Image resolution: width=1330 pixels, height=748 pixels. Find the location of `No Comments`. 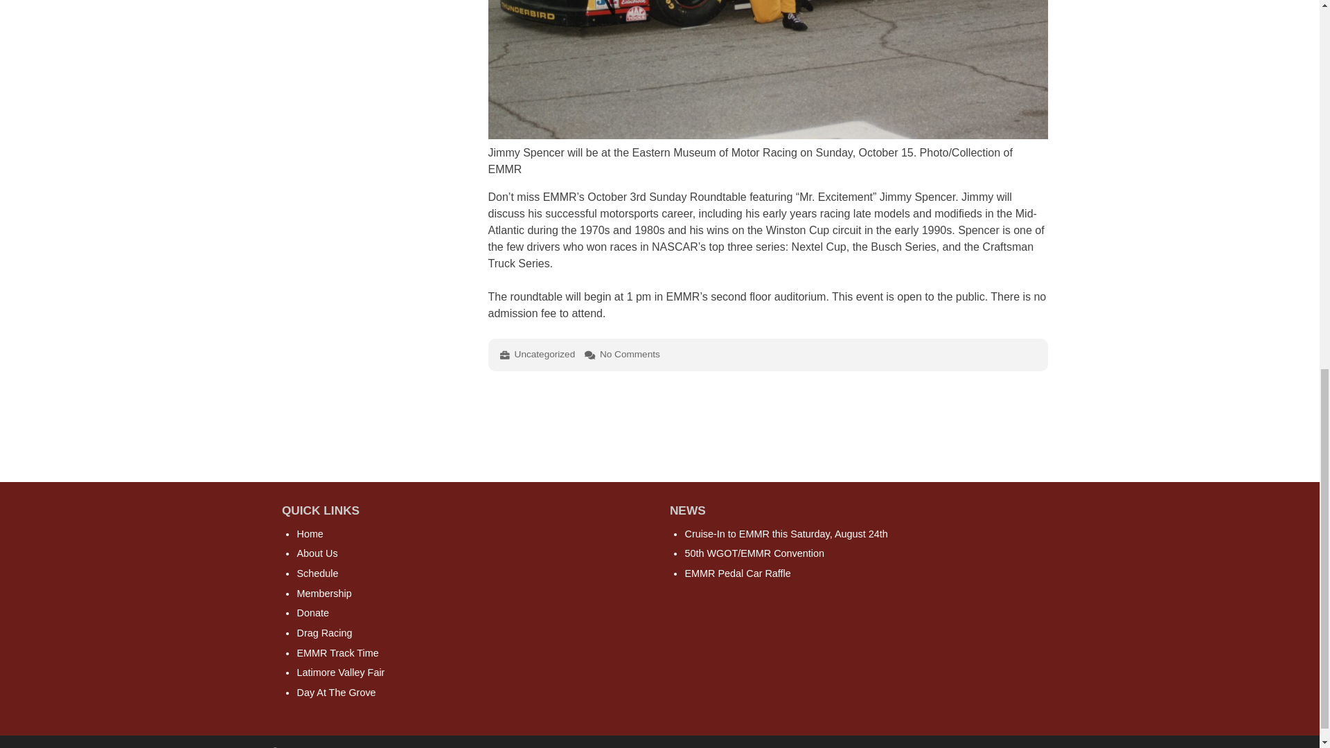

No Comments is located at coordinates (629, 355).